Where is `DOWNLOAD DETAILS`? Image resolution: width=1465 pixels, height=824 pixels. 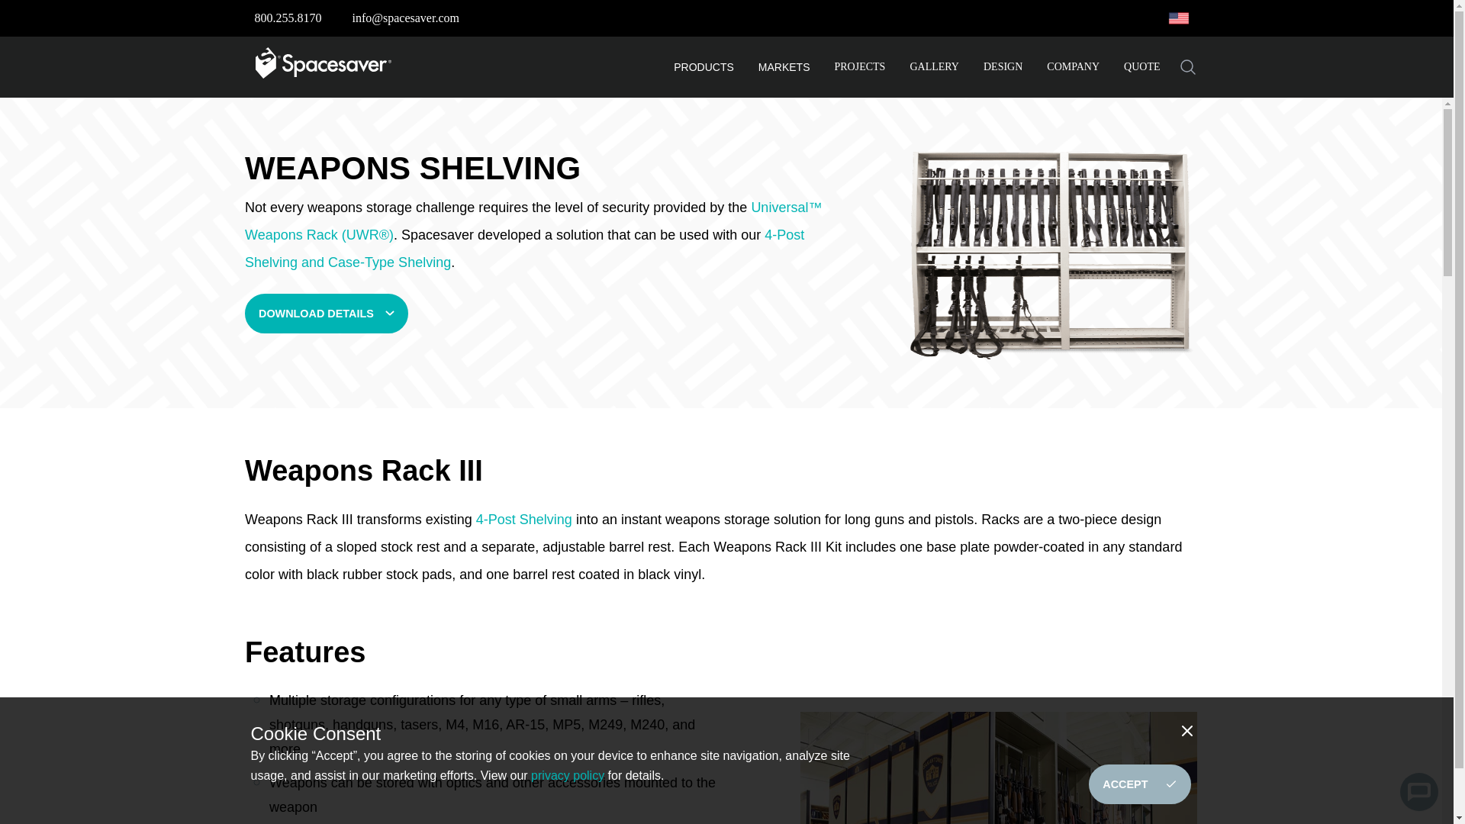 DOWNLOAD DETAILS is located at coordinates (327, 313).